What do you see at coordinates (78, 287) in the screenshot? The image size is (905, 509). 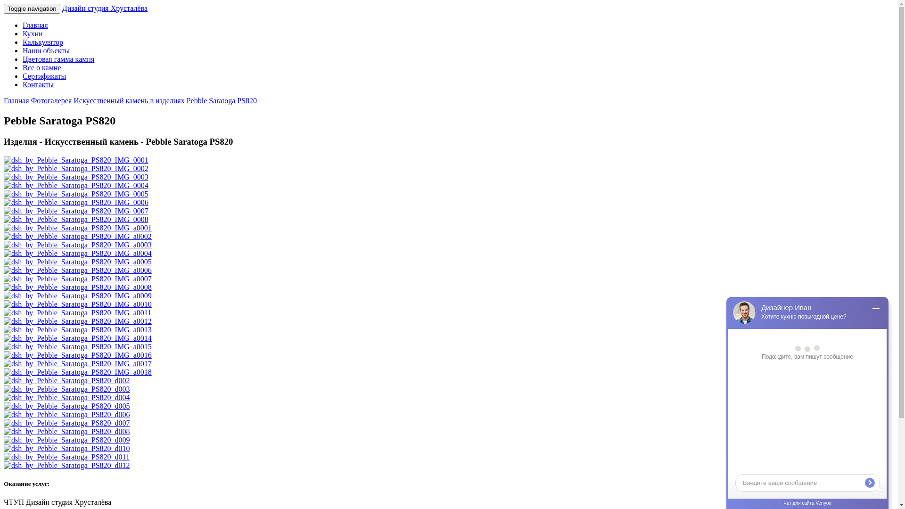 I see ` ` at bounding box center [78, 287].